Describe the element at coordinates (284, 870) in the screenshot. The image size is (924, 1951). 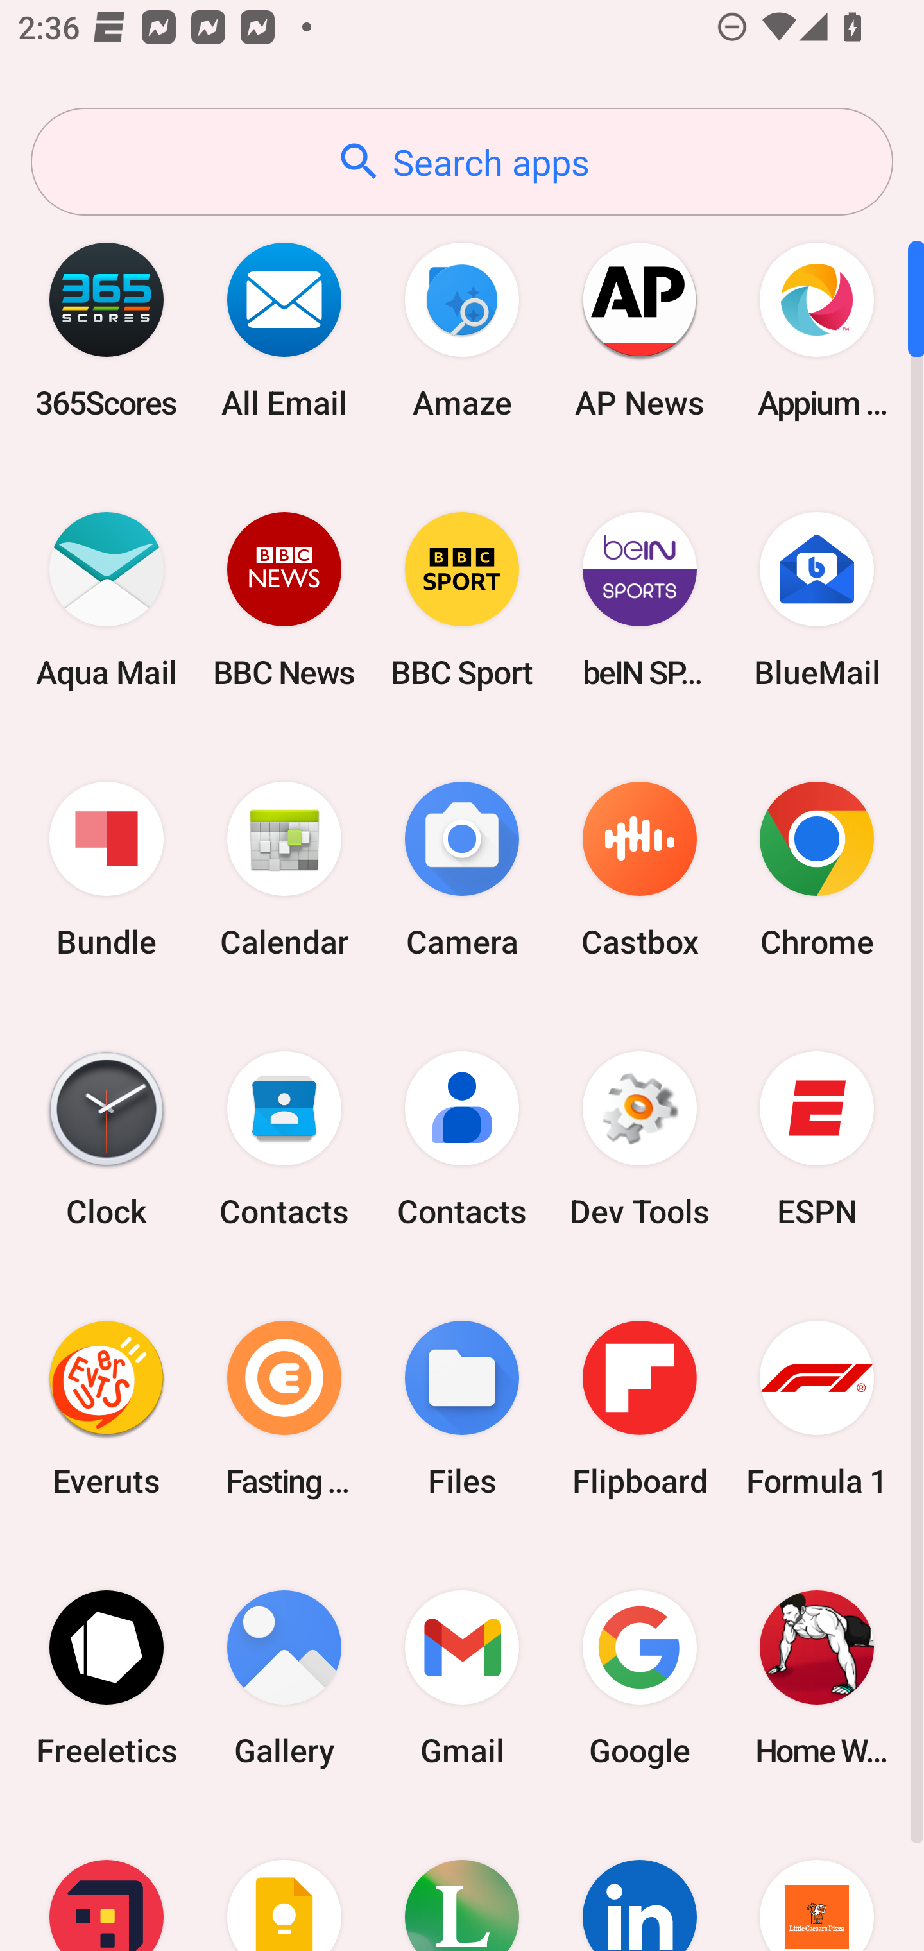
I see `Calendar` at that location.